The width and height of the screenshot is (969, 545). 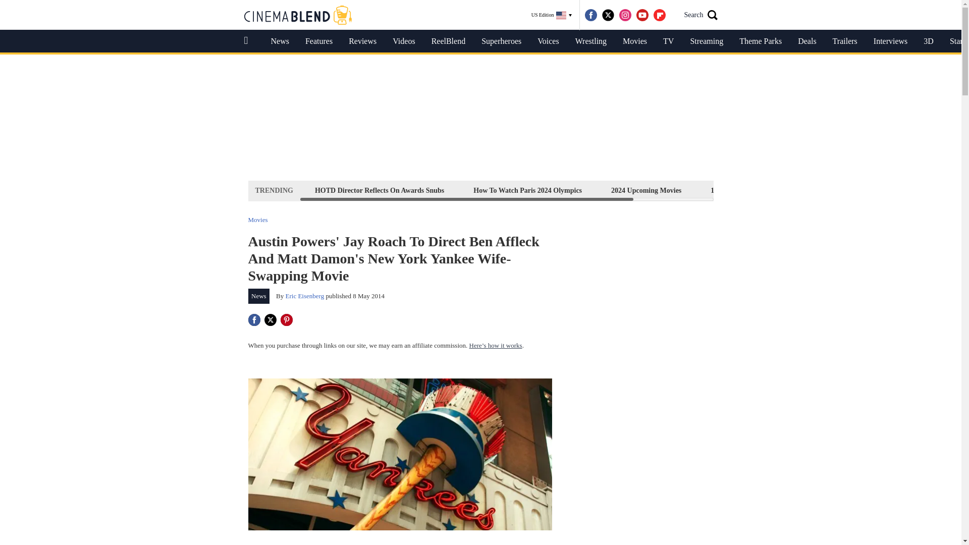 I want to click on HOTD Director Reflects On Awards Snubs, so click(x=380, y=190).